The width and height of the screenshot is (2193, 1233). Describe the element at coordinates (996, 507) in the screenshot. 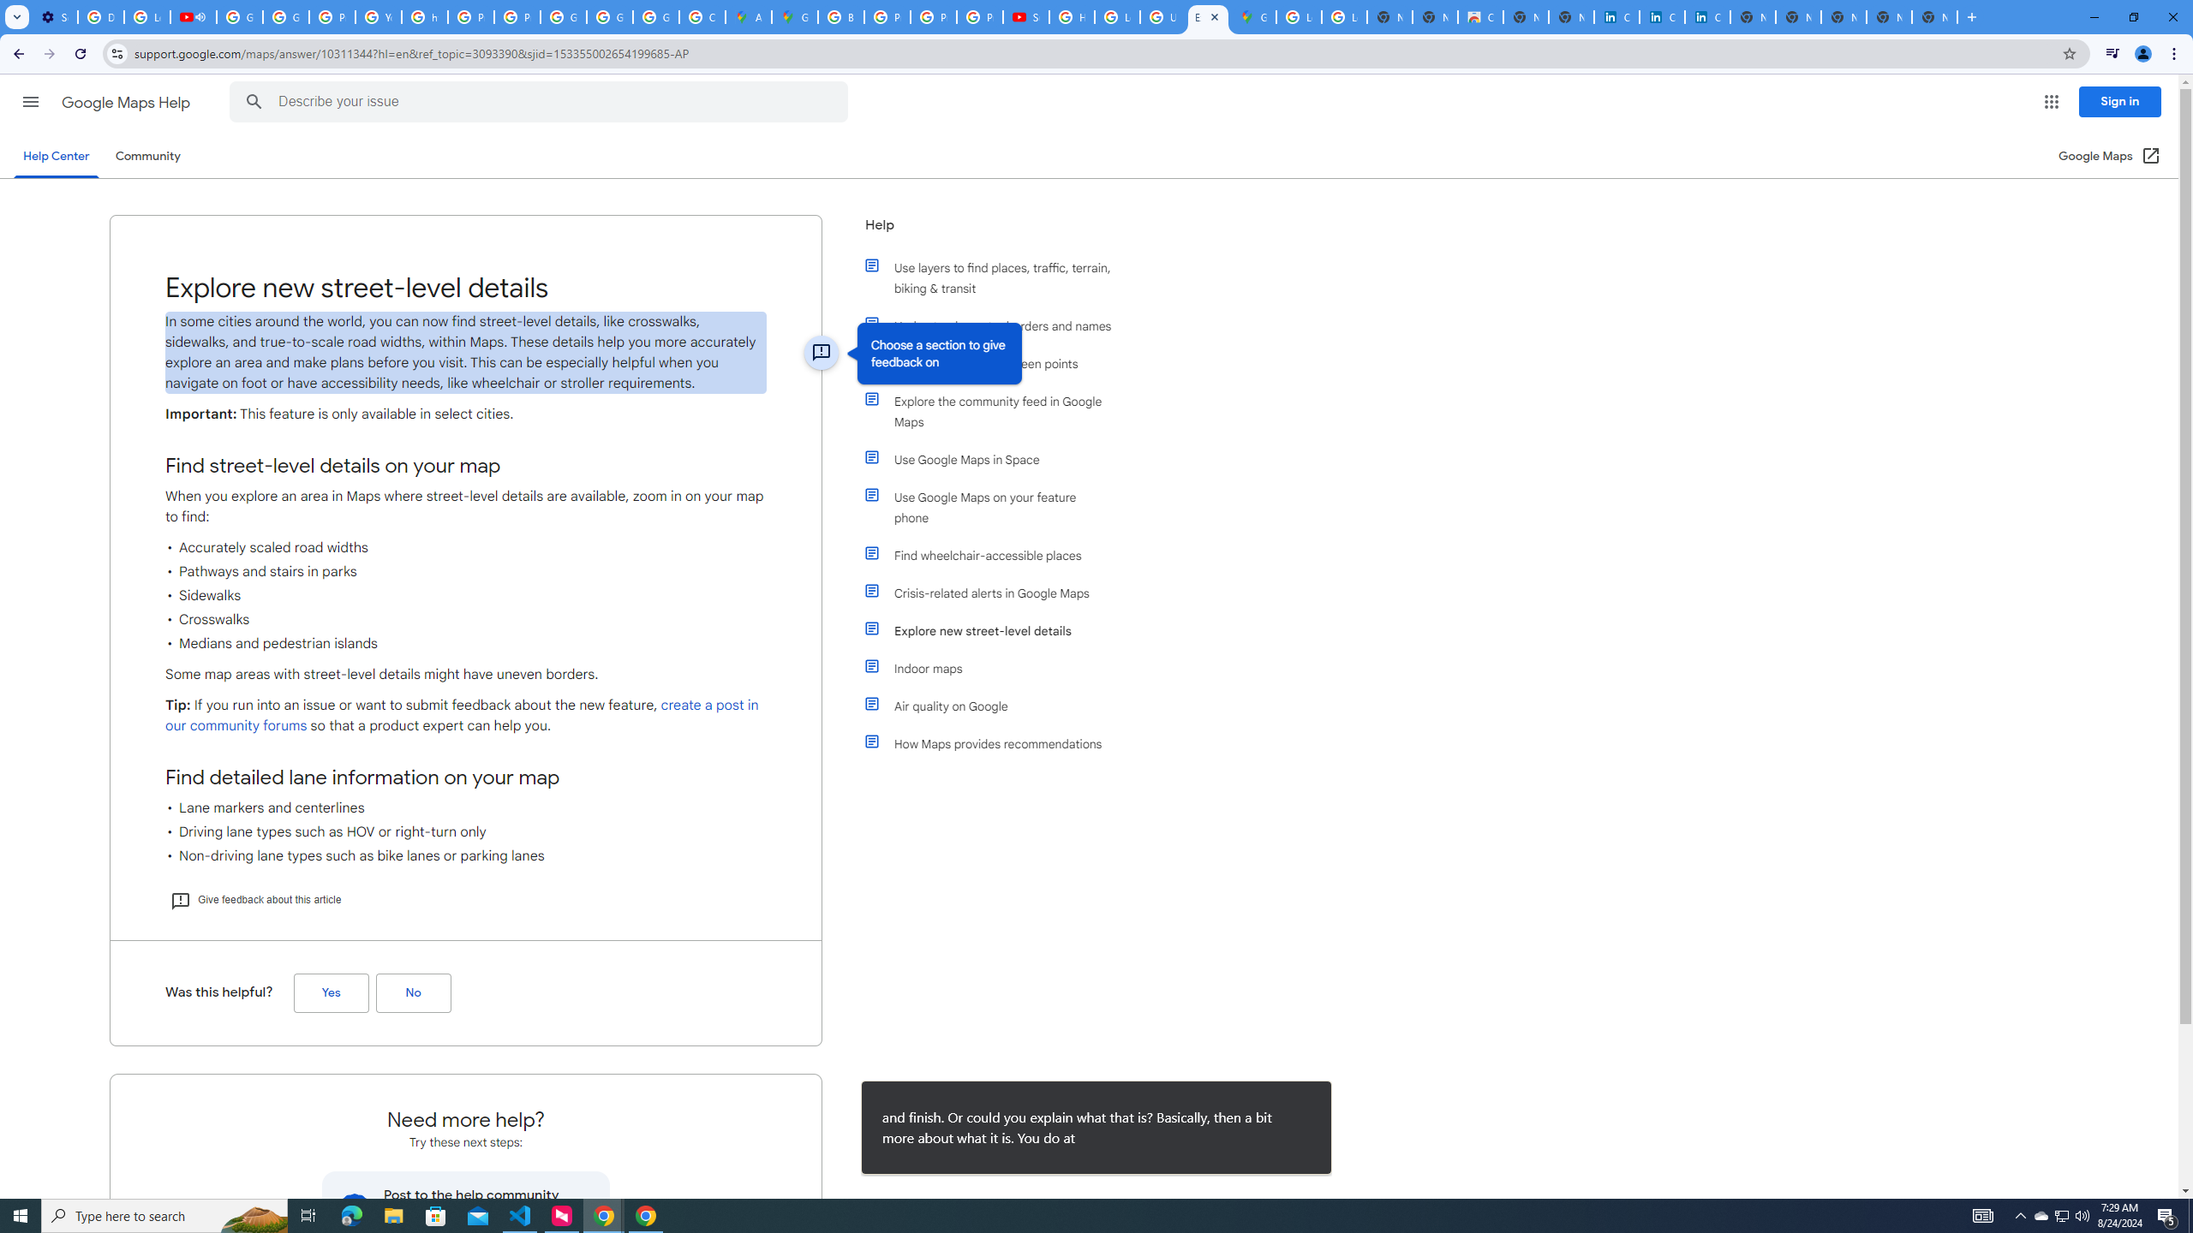

I see `Use Google Maps on your feature phone` at that location.